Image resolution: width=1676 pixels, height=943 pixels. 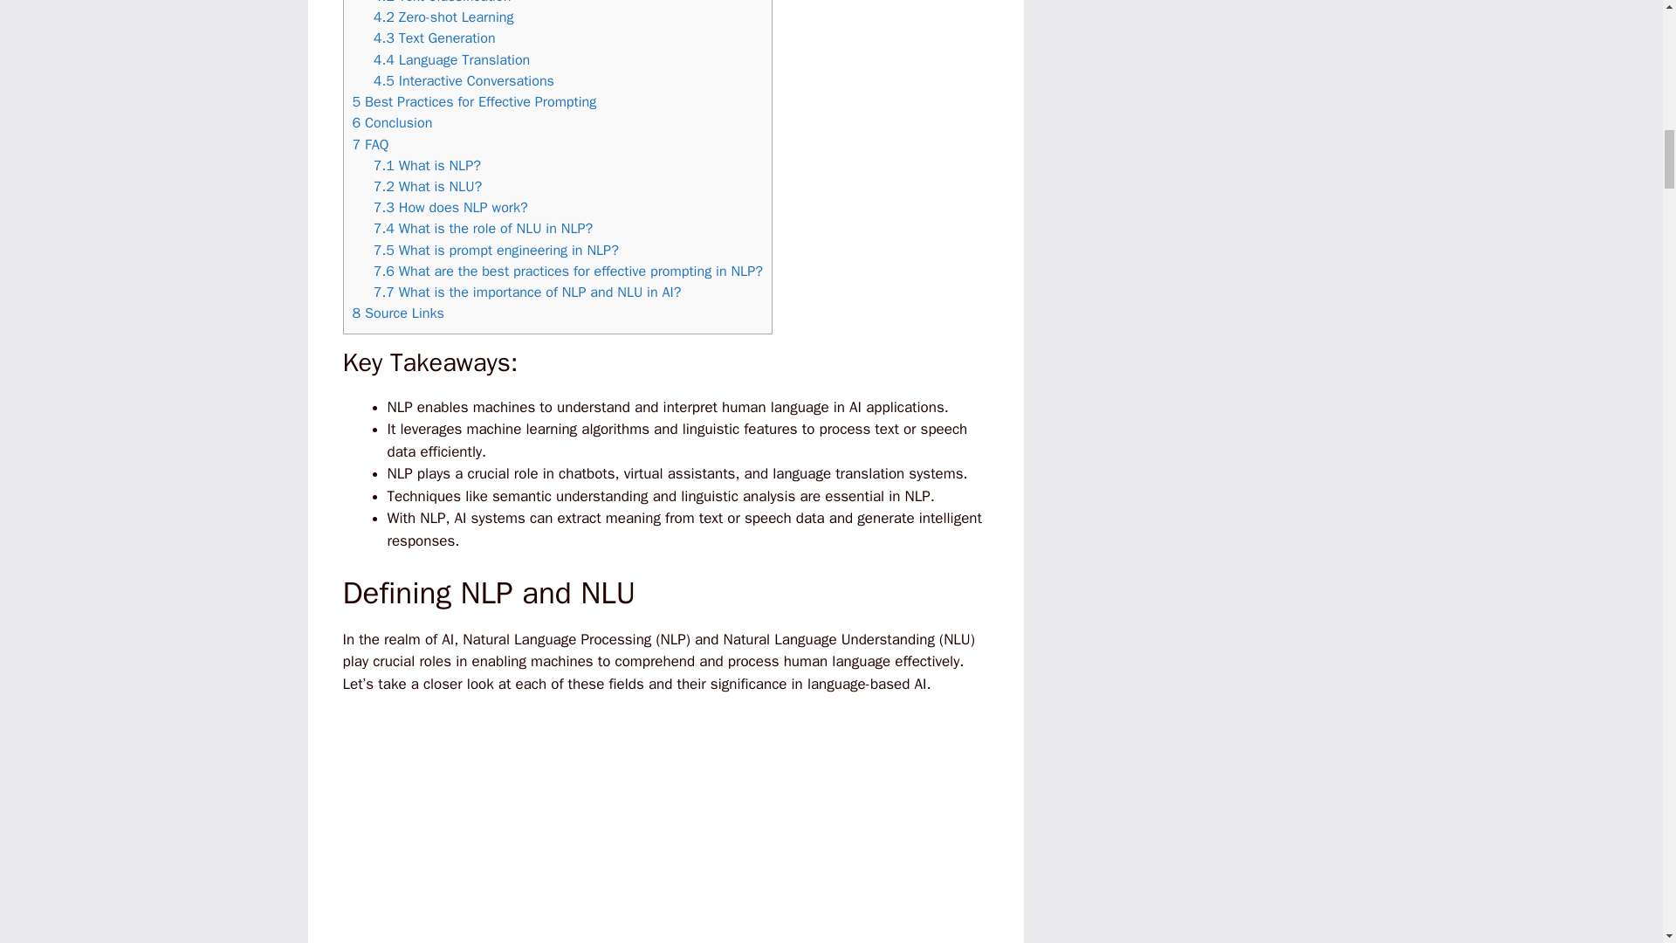 What do you see at coordinates (452, 59) in the screenshot?
I see `4.4 Language Translation` at bounding box center [452, 59].